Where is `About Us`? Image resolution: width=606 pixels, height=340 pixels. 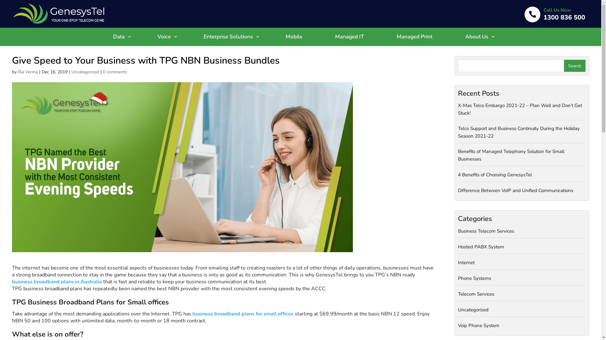 About Us is located at coordinates (477, 37).